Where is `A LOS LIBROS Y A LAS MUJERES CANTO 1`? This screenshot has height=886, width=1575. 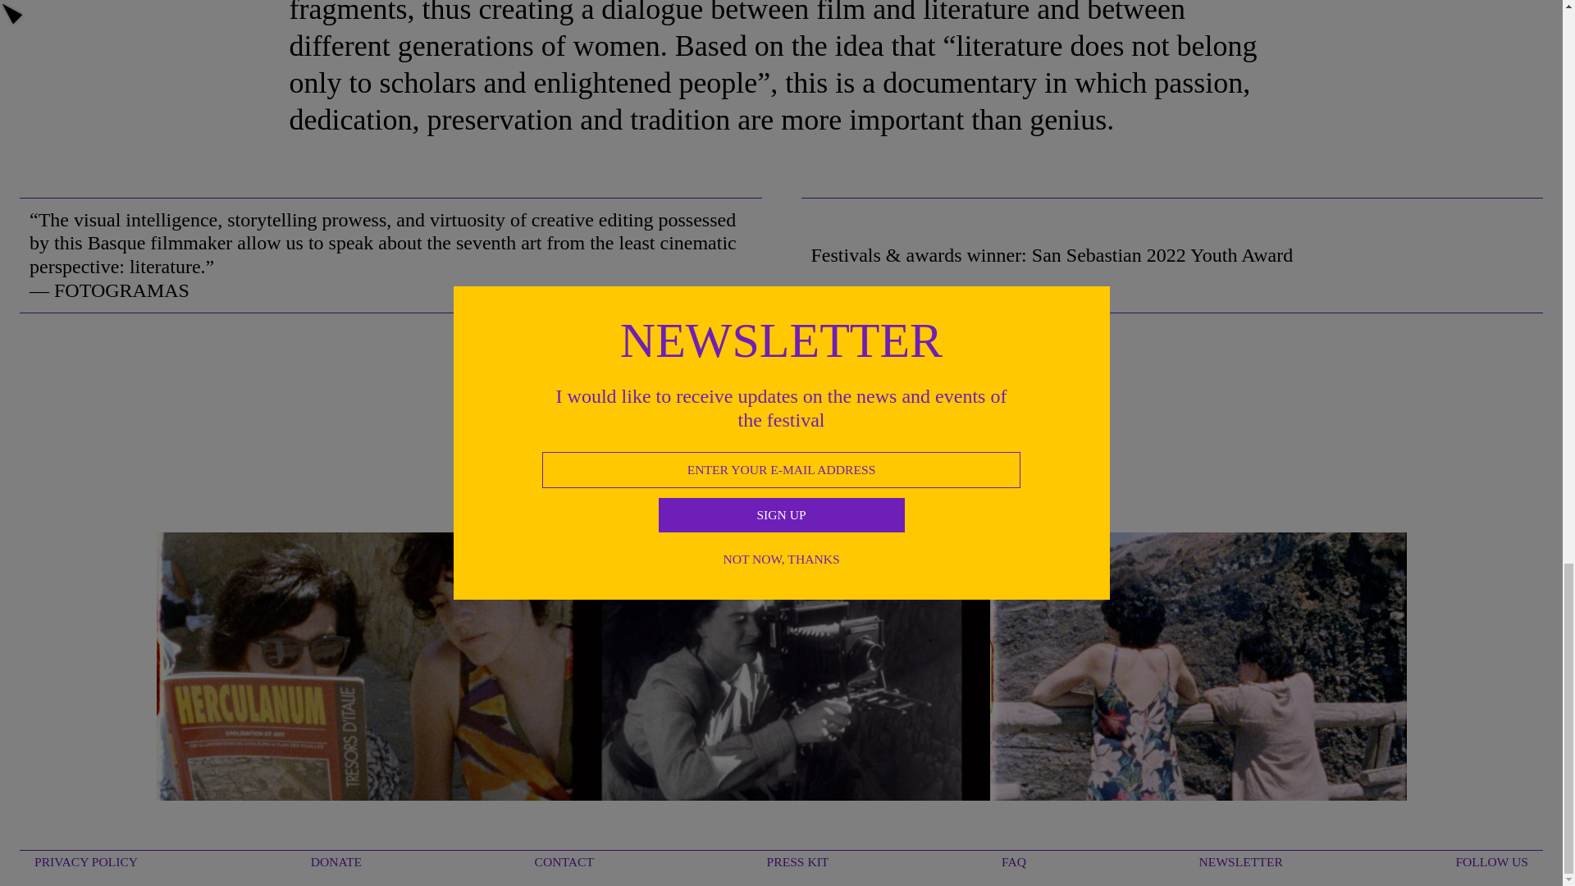 A LOS LIBROS Y A LAS MUJERES CANTO 1 is located at coordinates (1198, 671).